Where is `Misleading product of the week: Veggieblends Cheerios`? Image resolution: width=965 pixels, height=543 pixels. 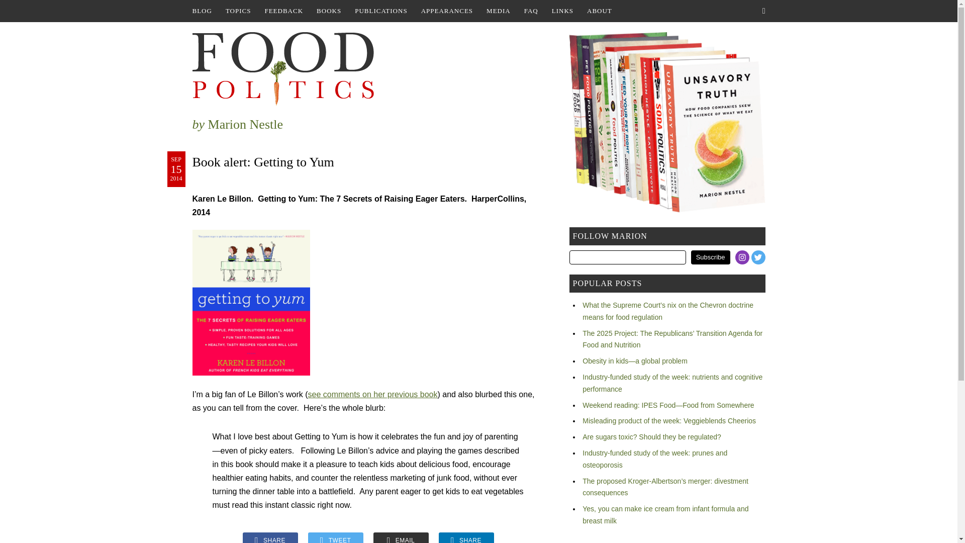
Misleading product of the week: Veggieblends Cheerios is located at coordinates (669, 420).